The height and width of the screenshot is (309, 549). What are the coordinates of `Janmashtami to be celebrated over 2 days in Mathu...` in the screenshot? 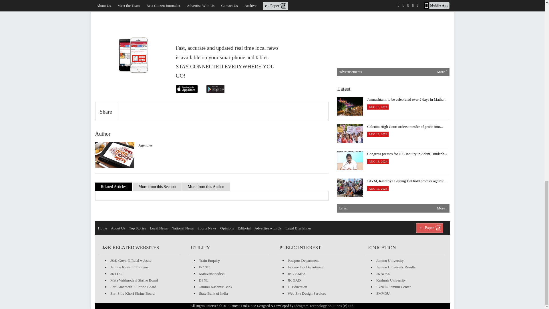 It's located at (350, 106).